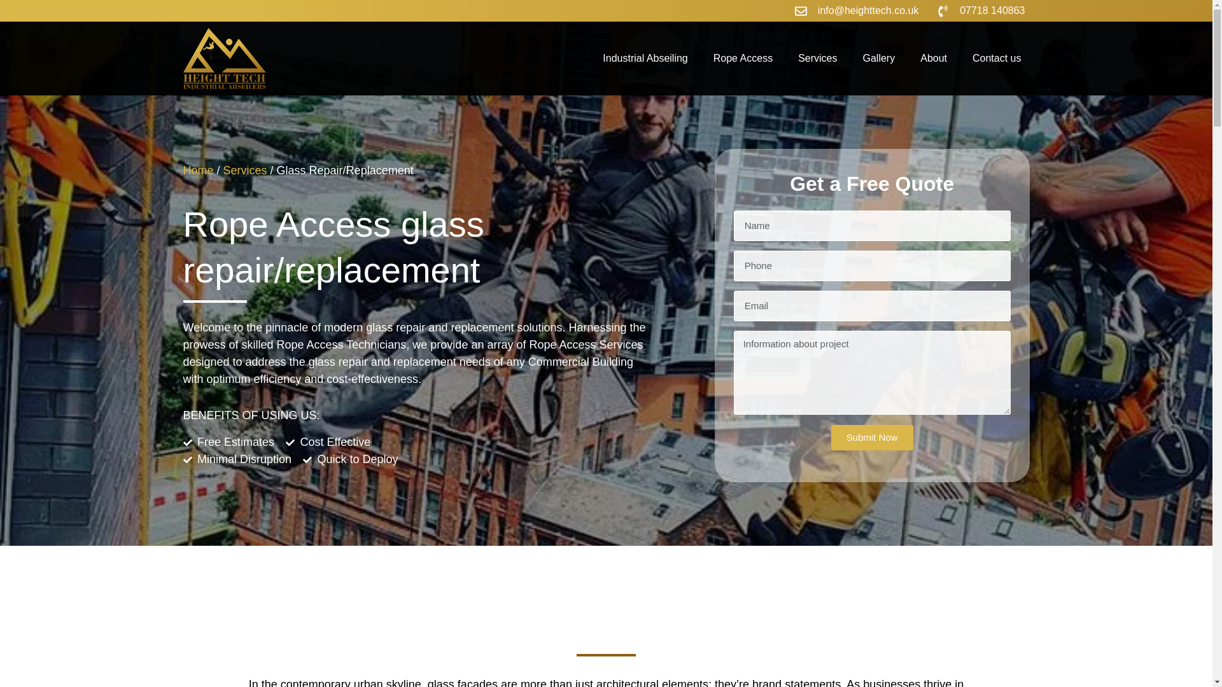 This screenshot has height=687, width=1222. Describe the element at coordinates (817, 59) in the screenshot. I see `Services` at that location.